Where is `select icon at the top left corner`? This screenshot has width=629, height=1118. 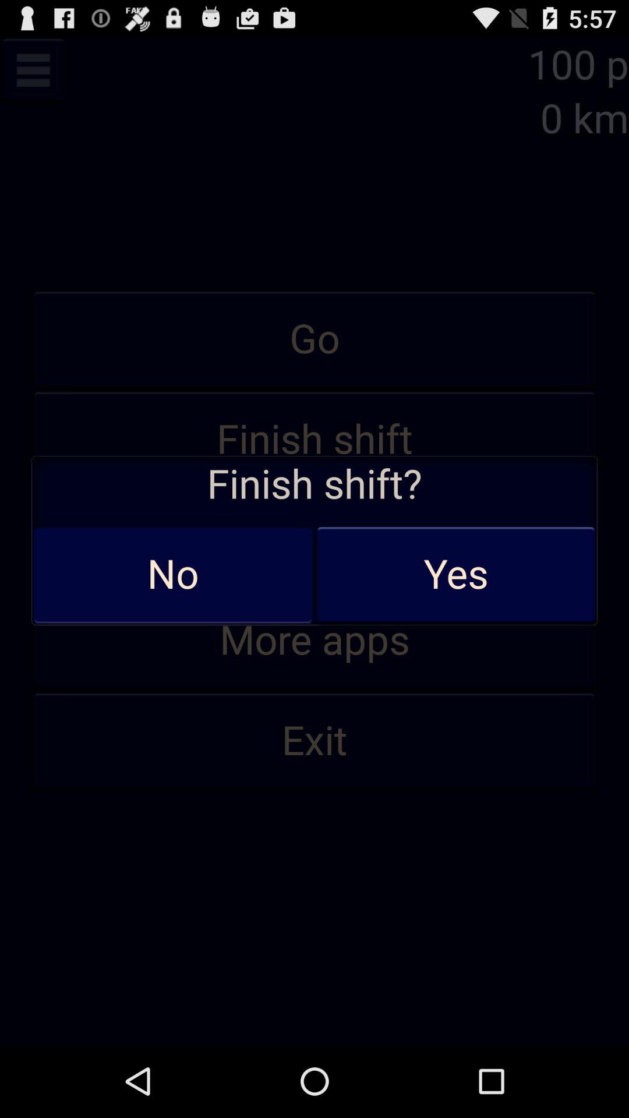 select icon at the top left corner is located at coordinates (33, 70).